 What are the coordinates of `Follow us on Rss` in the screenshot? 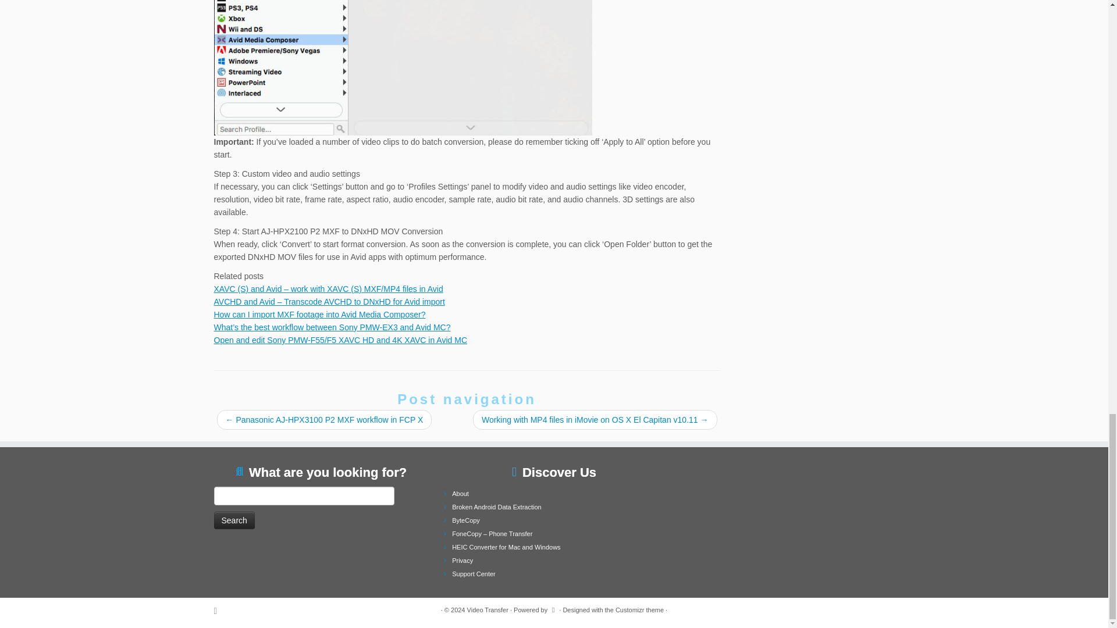 It's located at (220, 611).